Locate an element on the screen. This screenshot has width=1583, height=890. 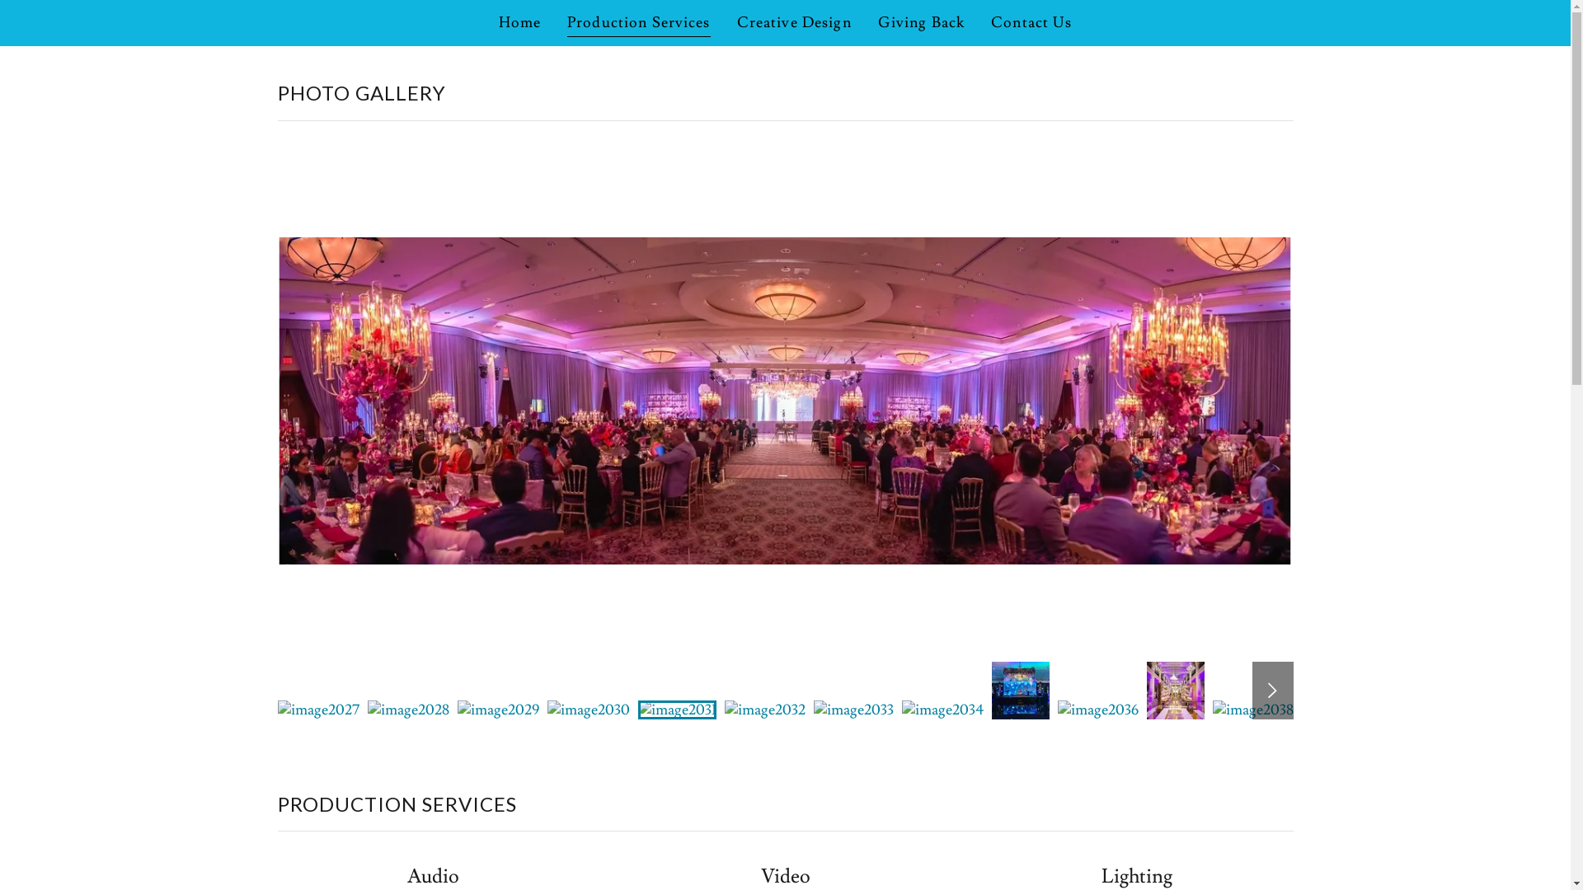
Contact Us is located at coordinates (1031, 23).